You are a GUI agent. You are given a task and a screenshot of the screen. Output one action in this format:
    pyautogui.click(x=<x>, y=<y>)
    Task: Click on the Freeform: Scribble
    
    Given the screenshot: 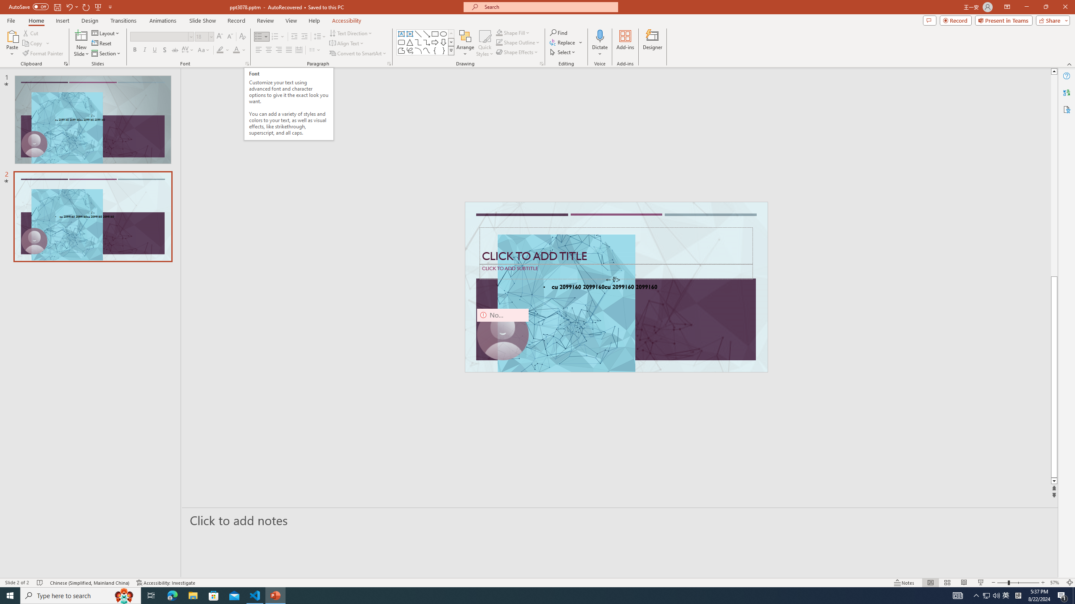 What is the action you would take?
    pyautogui.click(x=409, y=50)
    